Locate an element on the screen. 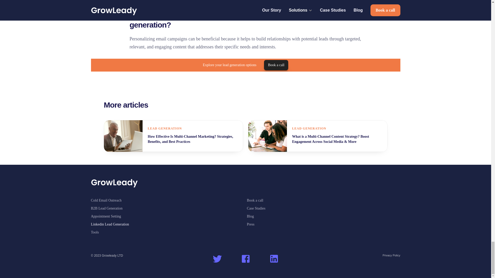 This screenshot has width=495, height=278. B2B Lead Generation is located at coordinates (106, 208).